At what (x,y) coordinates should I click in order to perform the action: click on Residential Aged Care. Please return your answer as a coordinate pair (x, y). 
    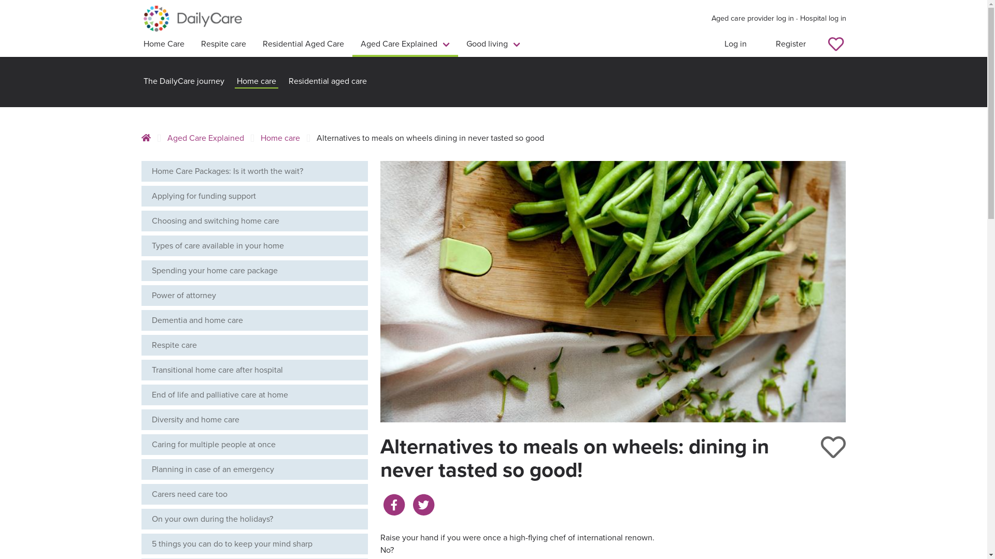
    Looking at the image, I should click on (303, 45).